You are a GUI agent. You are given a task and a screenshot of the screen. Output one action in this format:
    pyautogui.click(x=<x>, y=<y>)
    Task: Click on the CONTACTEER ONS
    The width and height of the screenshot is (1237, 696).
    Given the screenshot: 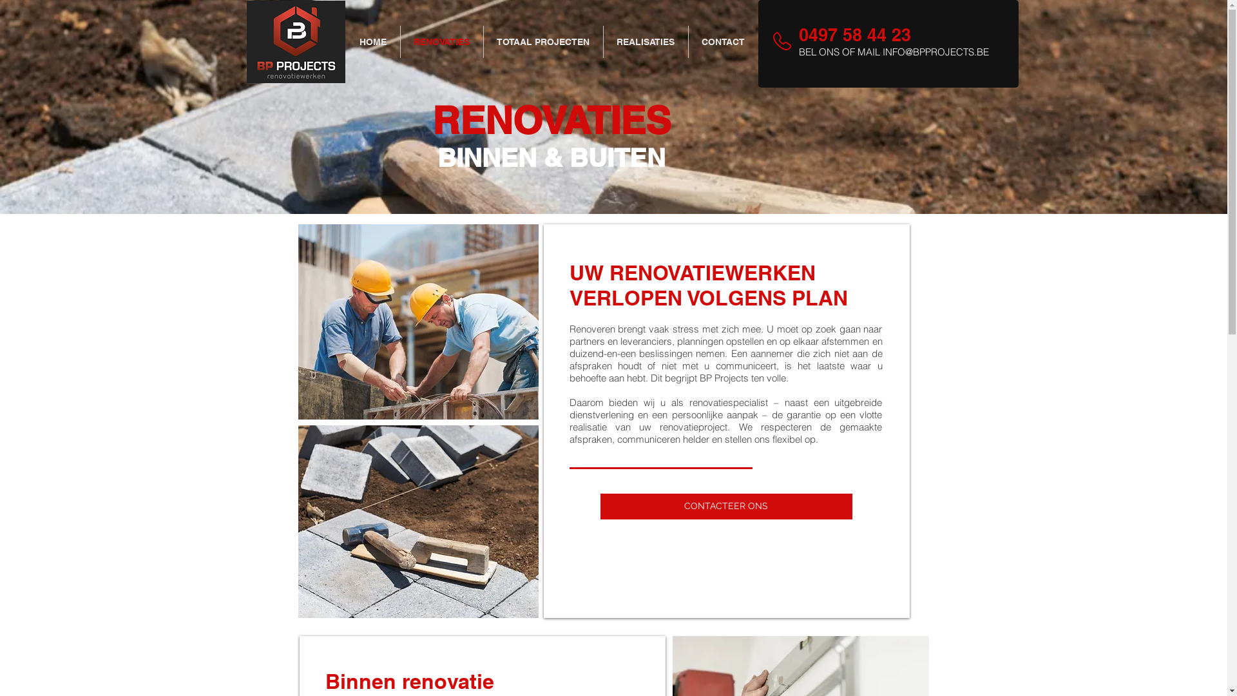 What is the action you would take?
    pyautogui.click(x=727, y=507)
    